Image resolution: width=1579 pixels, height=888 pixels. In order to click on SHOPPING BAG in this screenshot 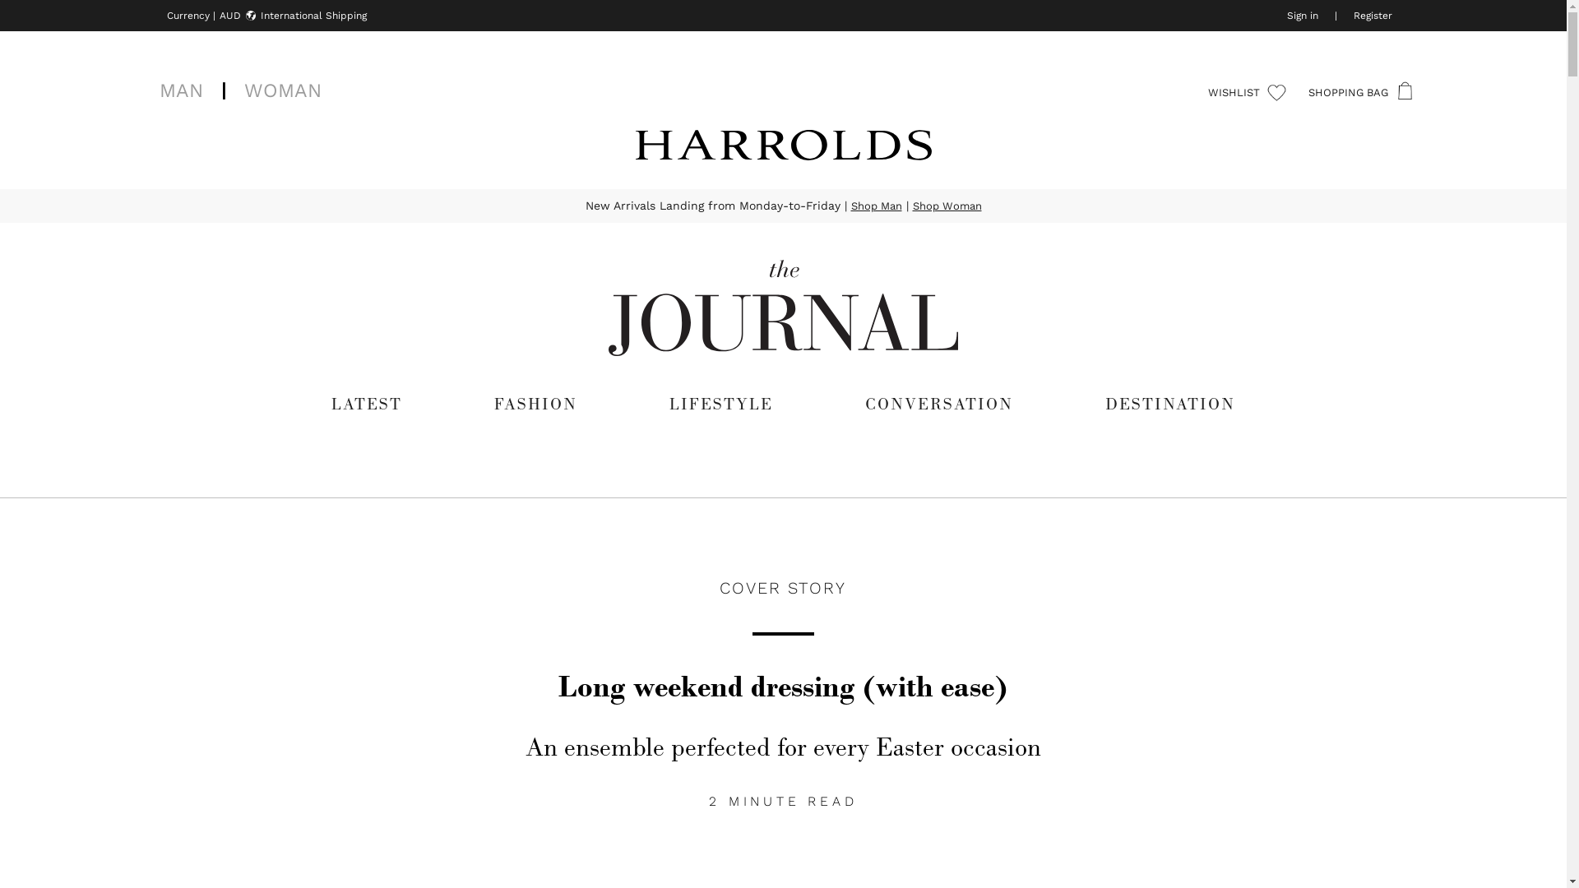, I will do `click(1357, 93)`.